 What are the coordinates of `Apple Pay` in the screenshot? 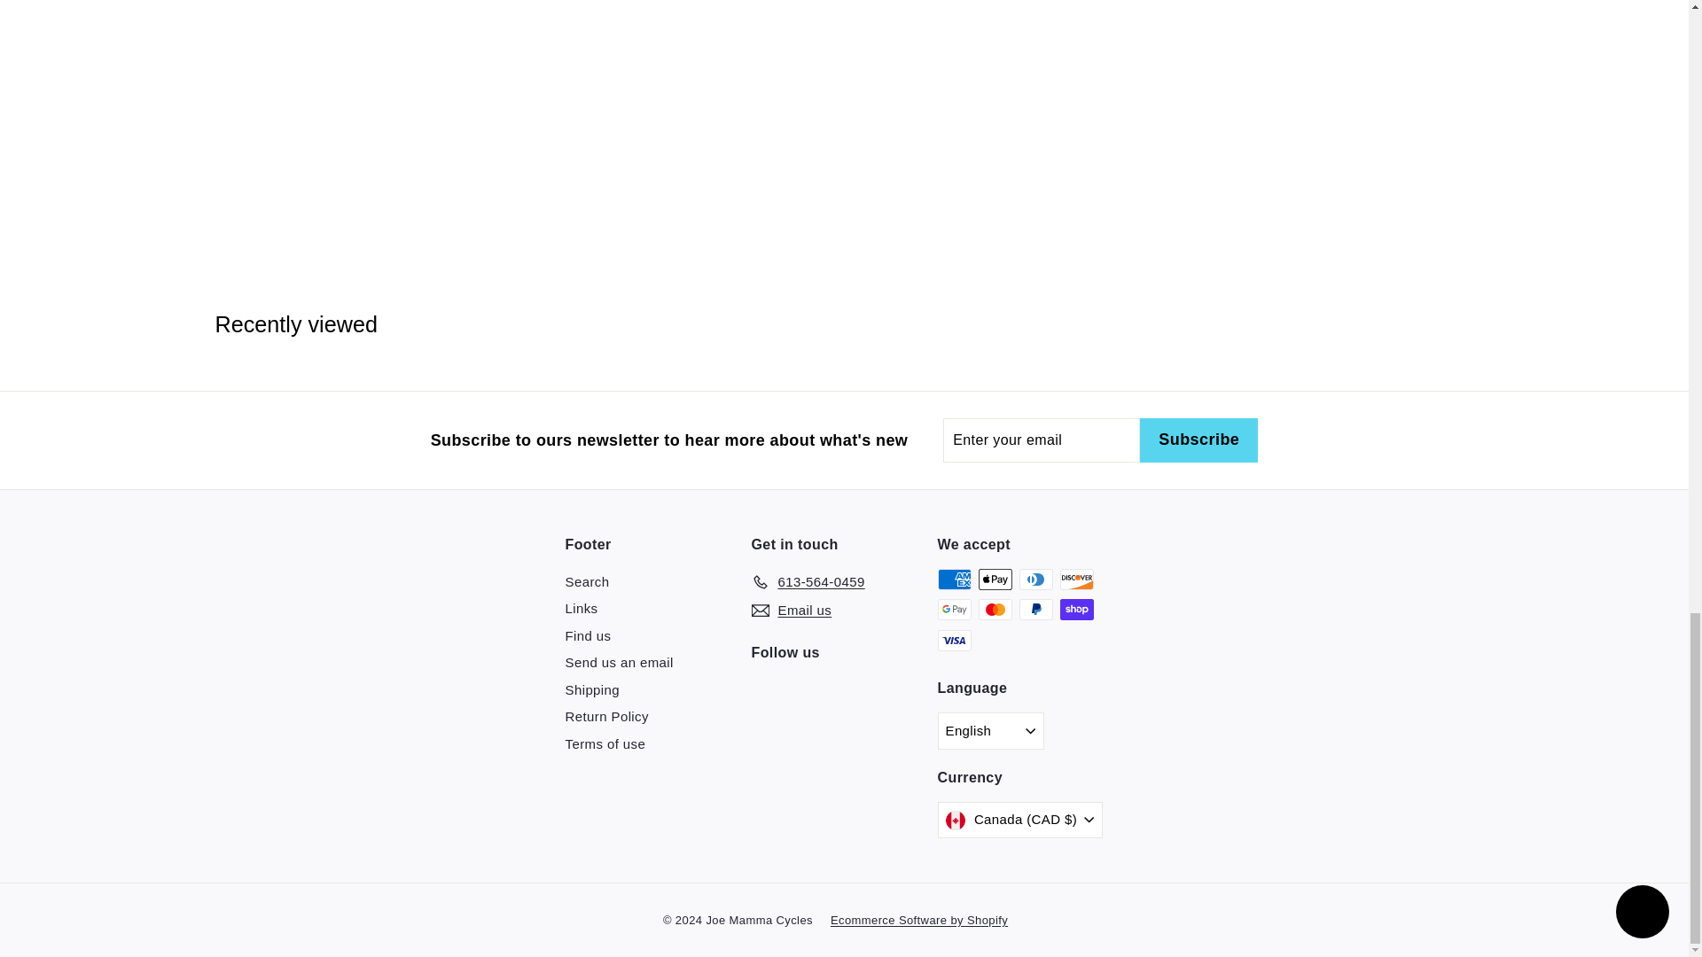 It's located at (995, 580).